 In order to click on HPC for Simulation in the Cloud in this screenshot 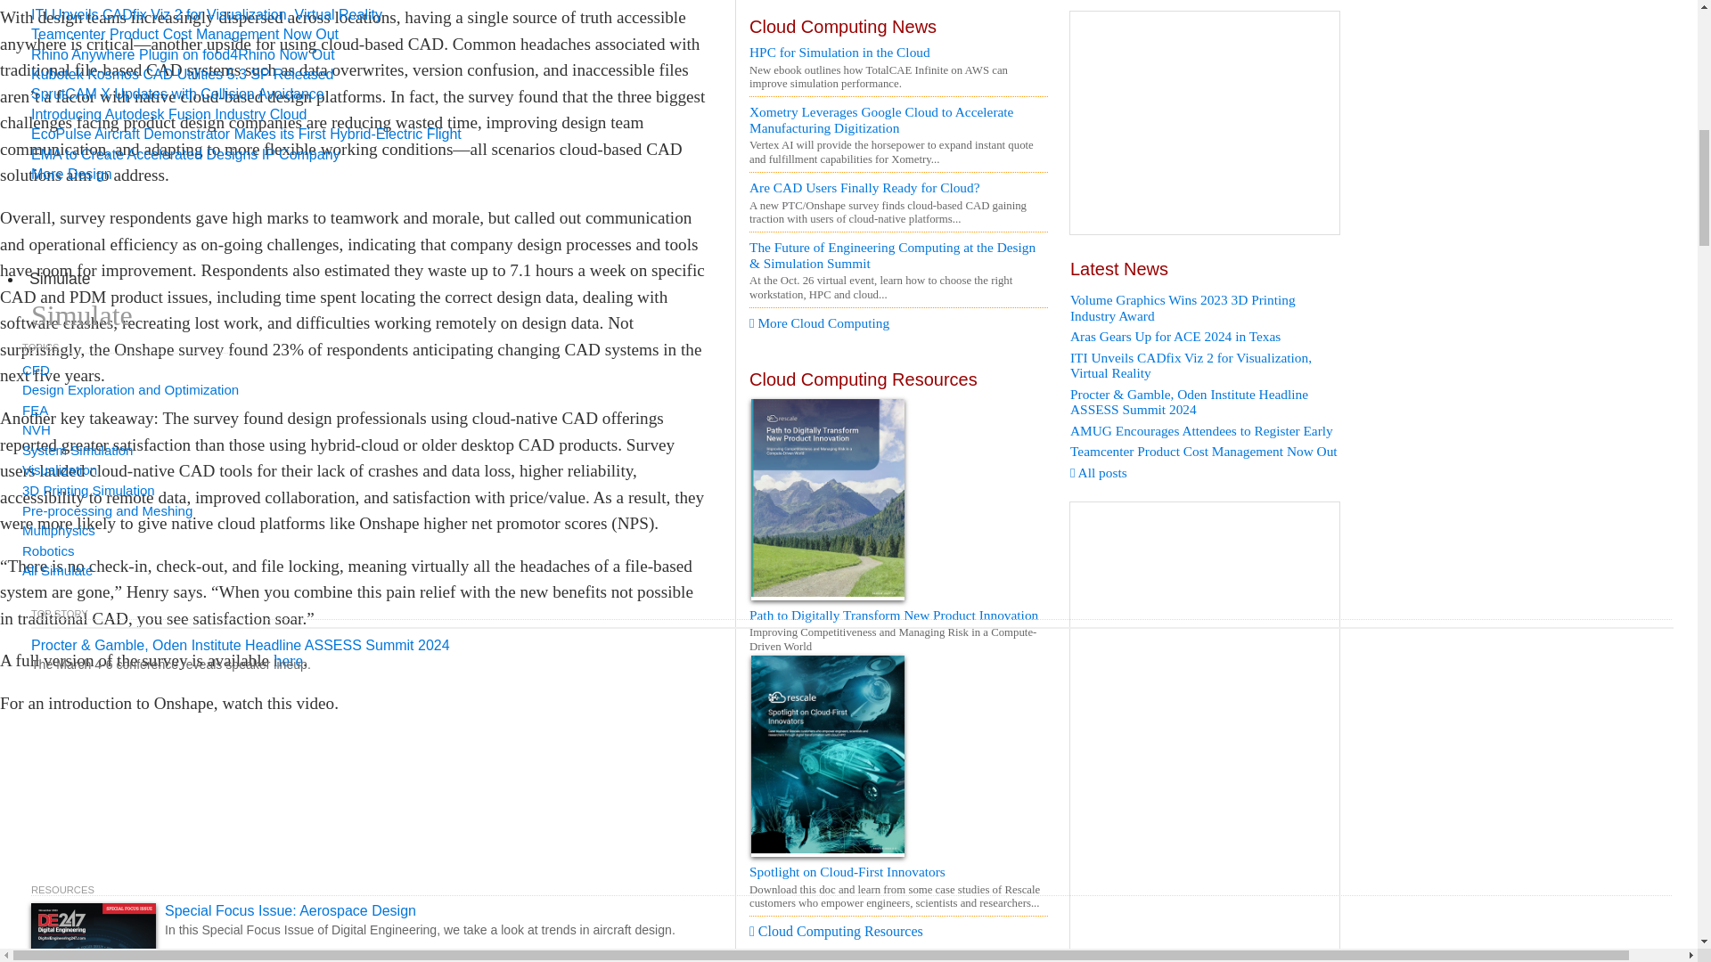, I will do `click(898, 52)`.